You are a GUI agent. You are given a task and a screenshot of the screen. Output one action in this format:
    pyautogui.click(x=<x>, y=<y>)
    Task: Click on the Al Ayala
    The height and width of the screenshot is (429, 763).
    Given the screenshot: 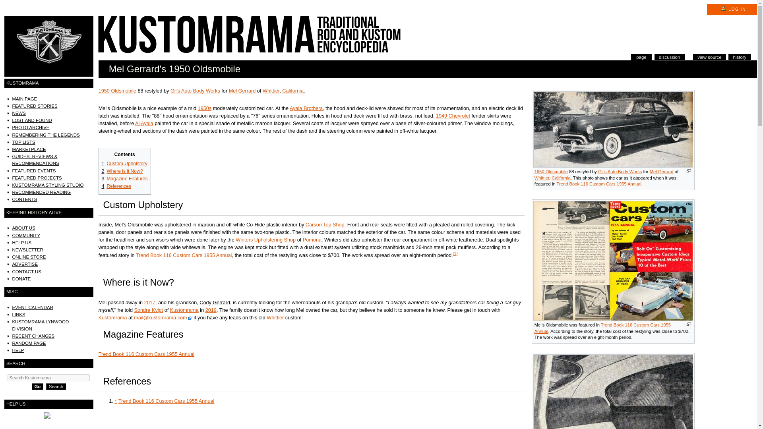 What is the action you would take?
    pyautogui.click(x=144, y=123)
    